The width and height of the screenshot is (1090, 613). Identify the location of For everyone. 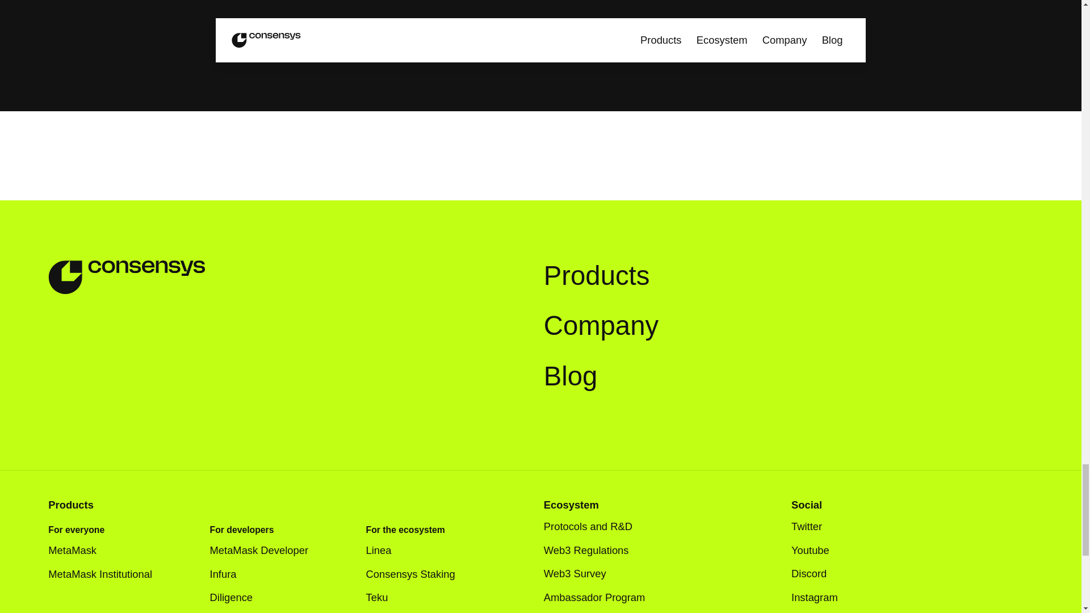
(76, 530).